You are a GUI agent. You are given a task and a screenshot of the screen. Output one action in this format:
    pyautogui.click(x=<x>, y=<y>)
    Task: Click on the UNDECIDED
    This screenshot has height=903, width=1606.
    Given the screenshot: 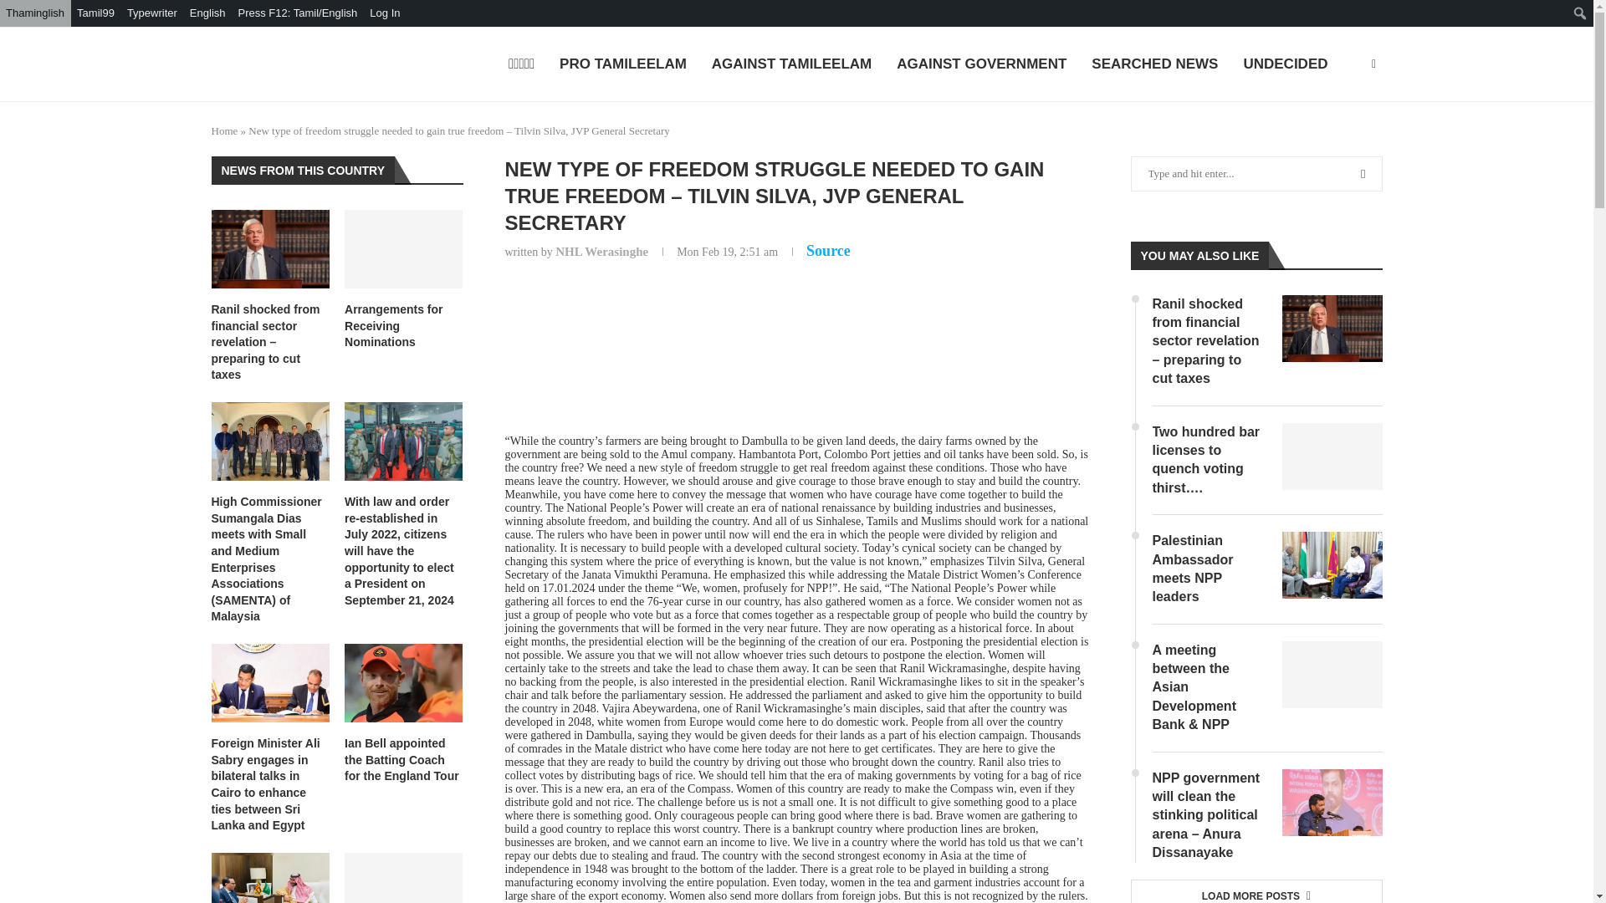 What is the action you would take?
    pyautogui.click(x=1285, y=65)
    